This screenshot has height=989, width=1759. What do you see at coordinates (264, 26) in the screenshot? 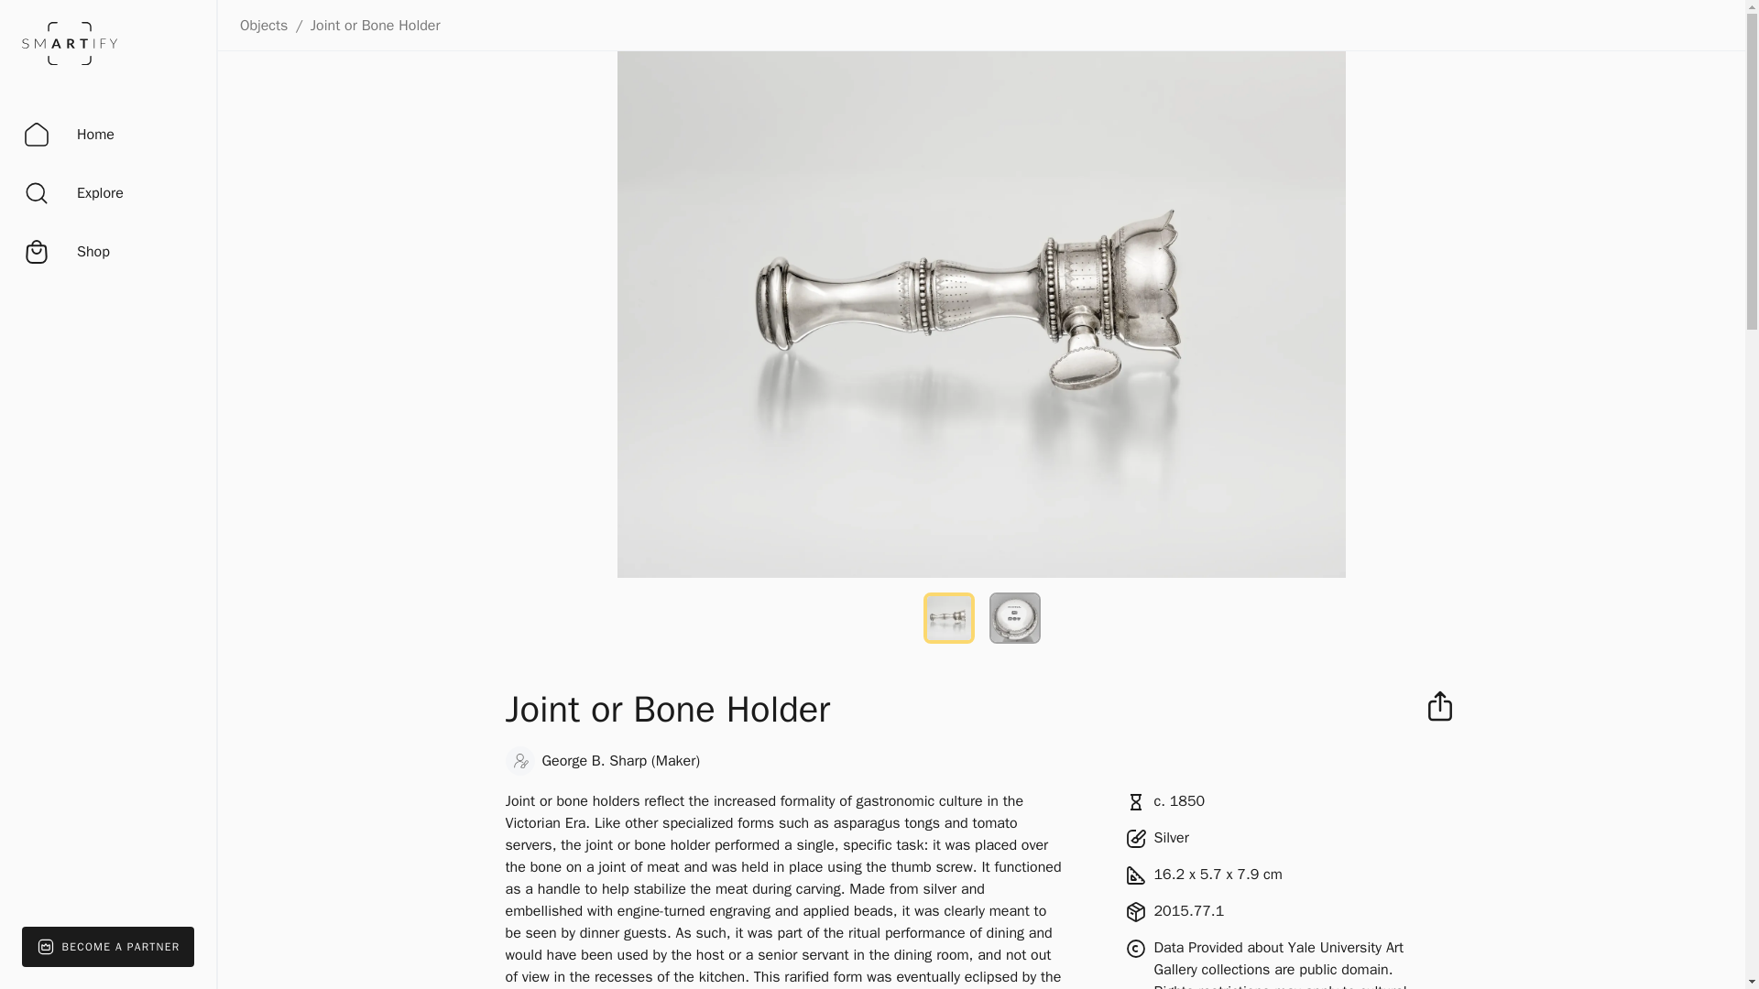
I see `Objects` at bounding box center [264, 26].